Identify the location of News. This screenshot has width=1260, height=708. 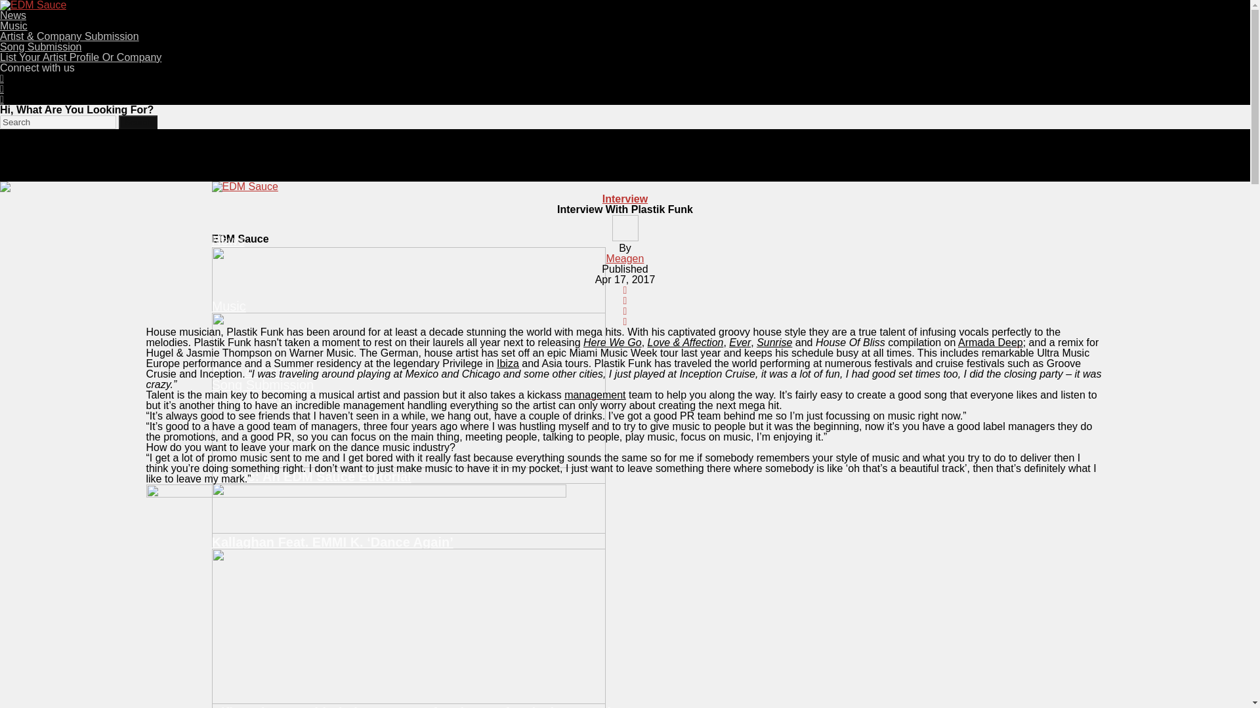
(13, 16).